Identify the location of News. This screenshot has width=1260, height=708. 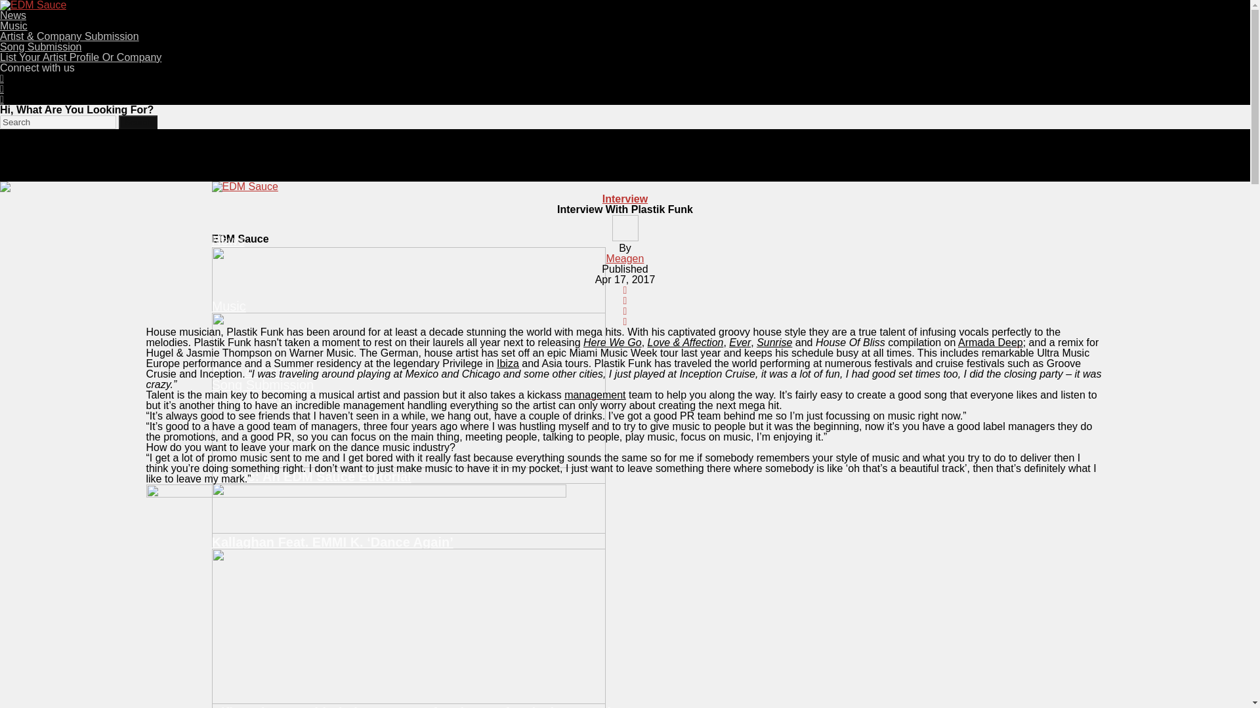
(13, 16).